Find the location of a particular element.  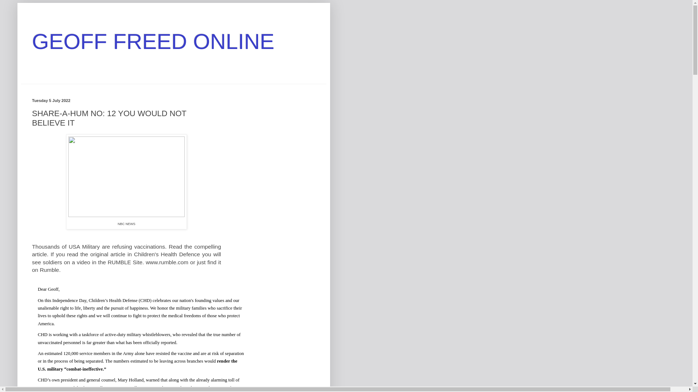

GEOFF FREED ONLINE is located at coordinates (153, 41).